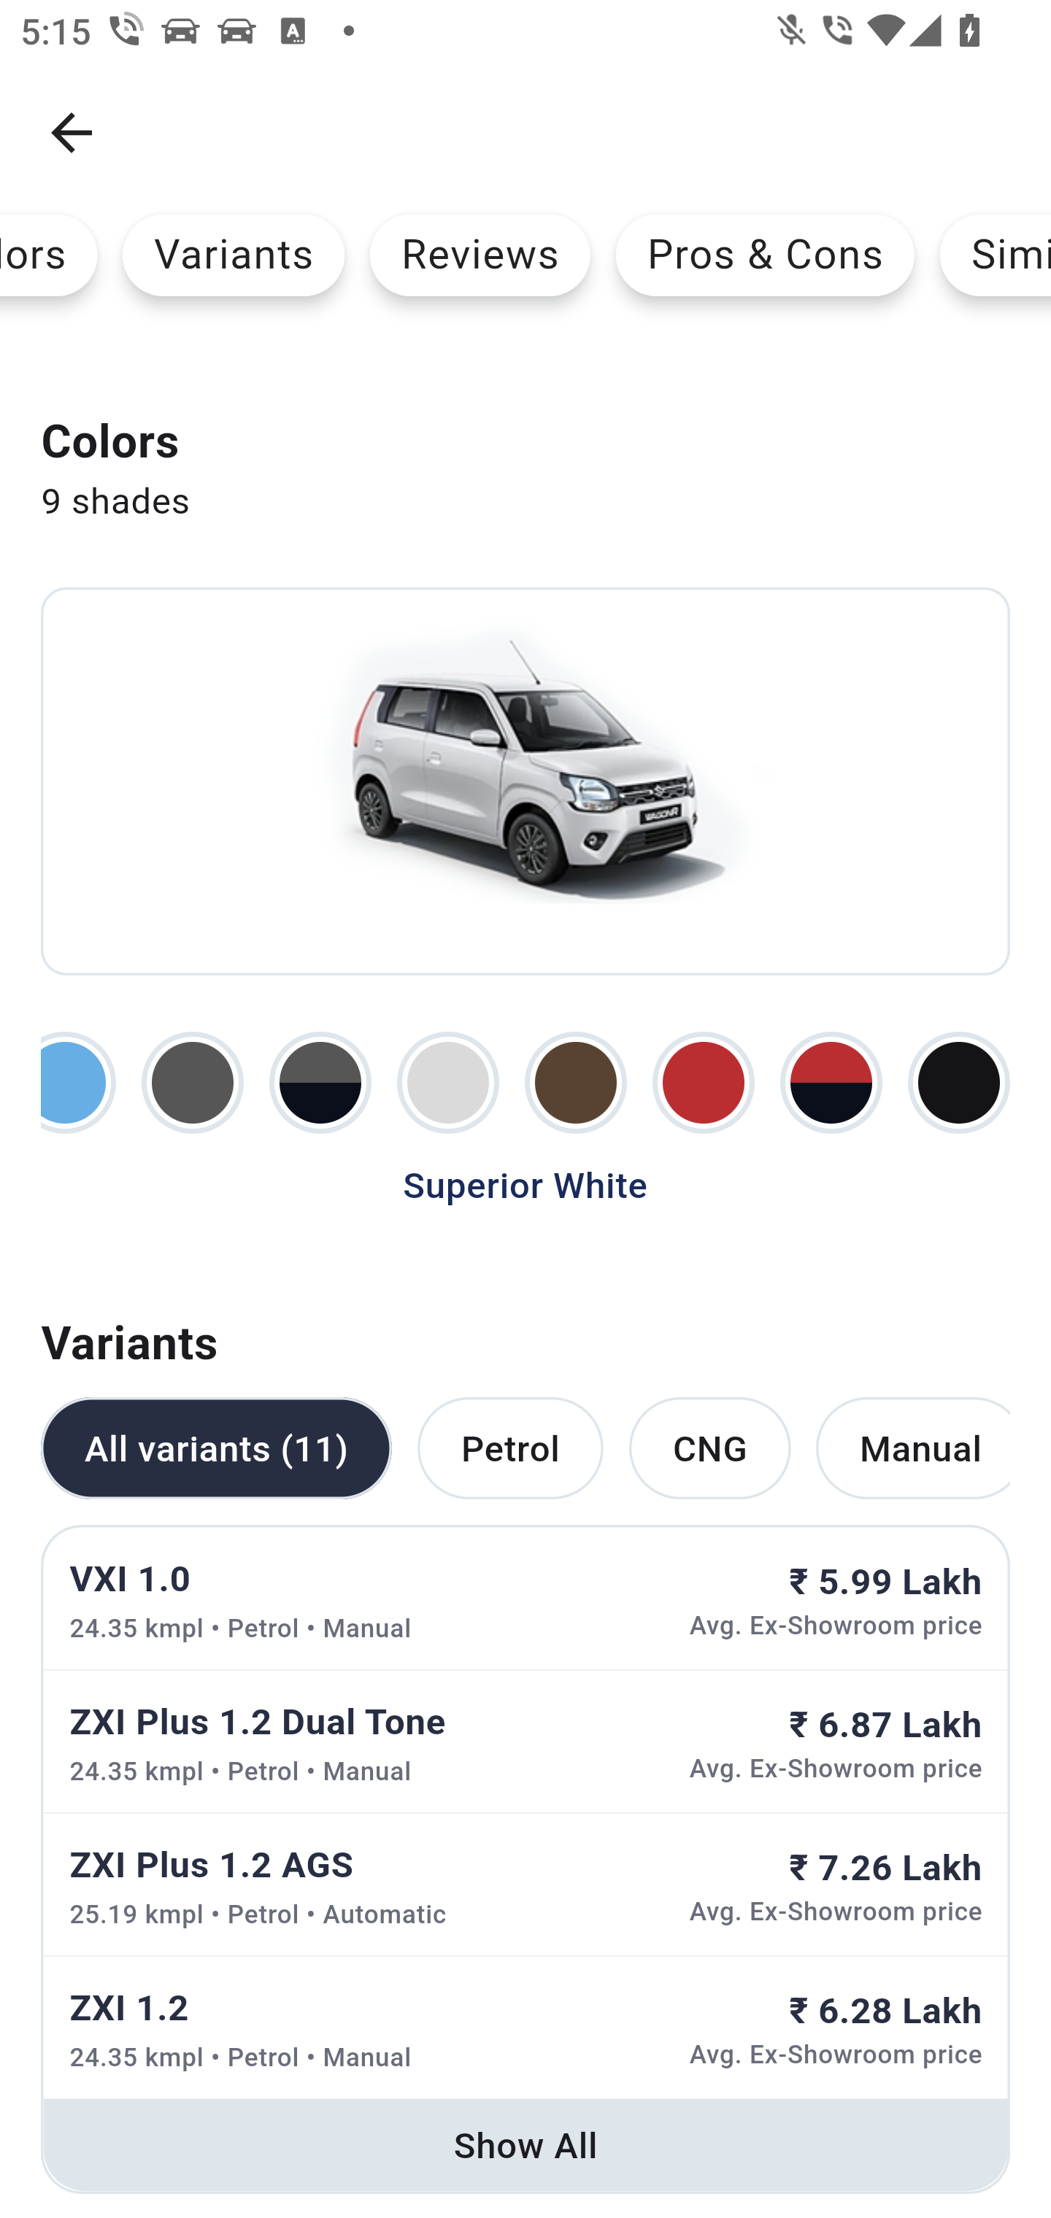 This screenshot has width=1051, height=2218. I want to click on Show All, so click(525, 2144).